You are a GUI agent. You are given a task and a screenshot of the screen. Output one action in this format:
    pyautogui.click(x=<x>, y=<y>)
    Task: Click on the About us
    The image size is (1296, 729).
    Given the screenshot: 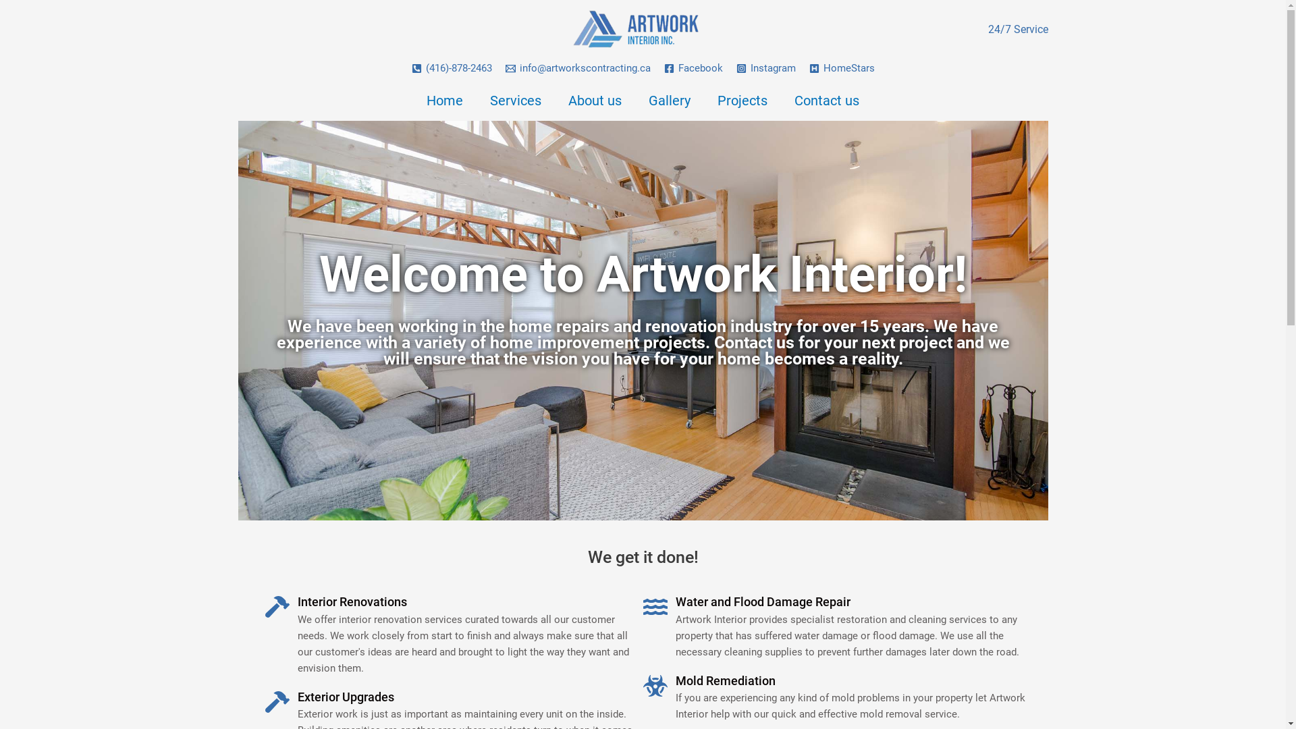 What is the action you would take?
    pyautogui.click(x=595, y=101)
    